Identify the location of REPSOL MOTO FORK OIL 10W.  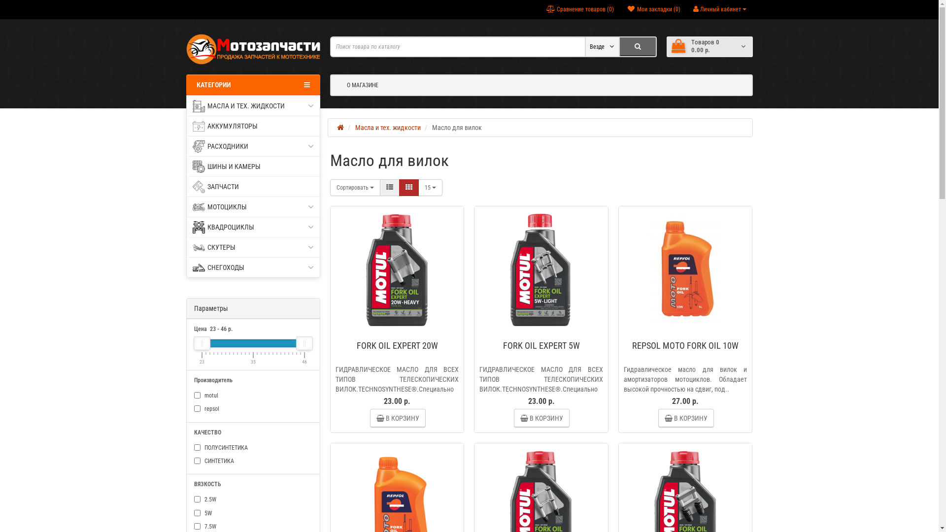
(685, 346).